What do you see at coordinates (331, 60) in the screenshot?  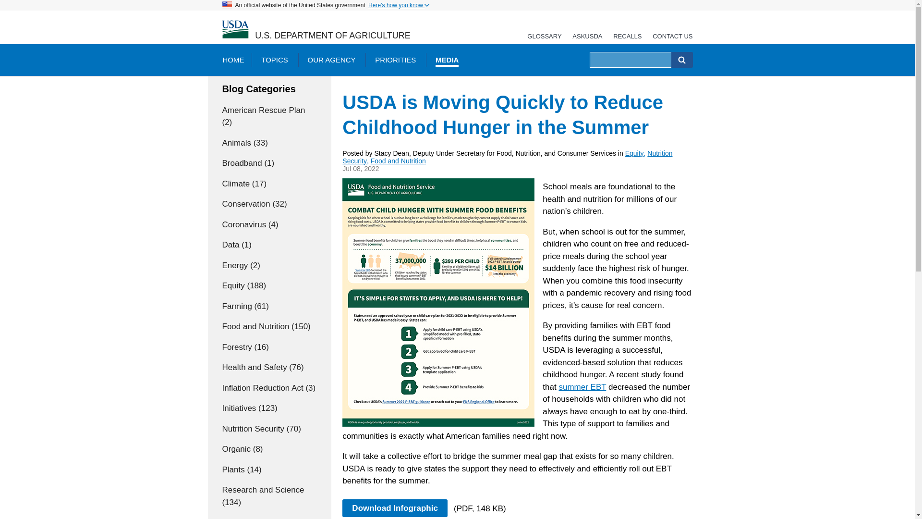 I see `OUR AGENCY` at bounding box center [331, 60].